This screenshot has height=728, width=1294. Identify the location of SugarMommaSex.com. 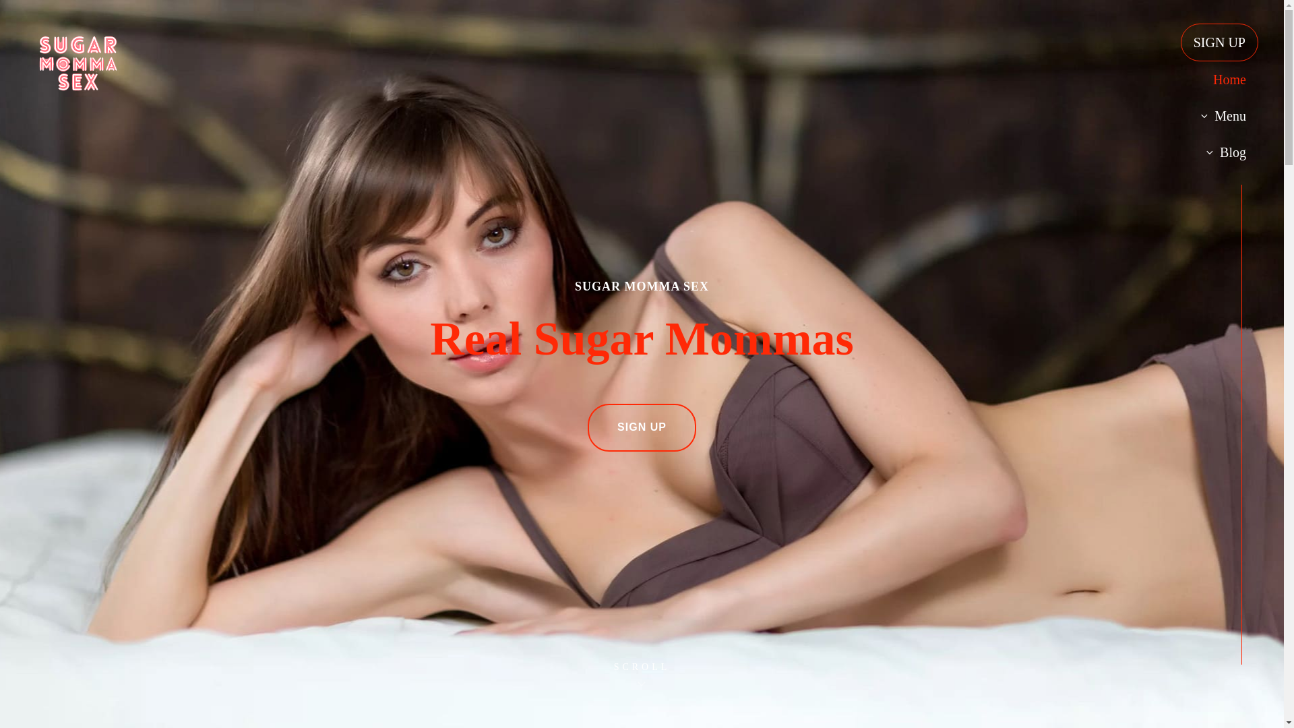
(214, 78).